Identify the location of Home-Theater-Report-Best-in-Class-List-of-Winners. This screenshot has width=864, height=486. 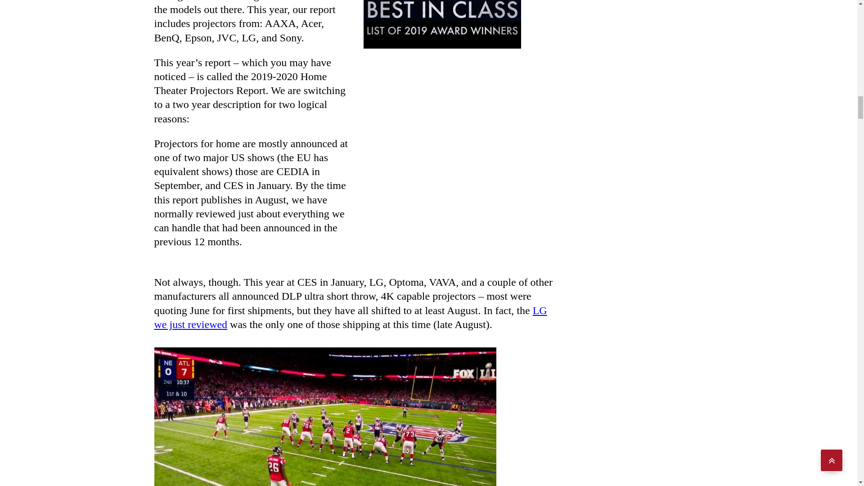
(442, 24).